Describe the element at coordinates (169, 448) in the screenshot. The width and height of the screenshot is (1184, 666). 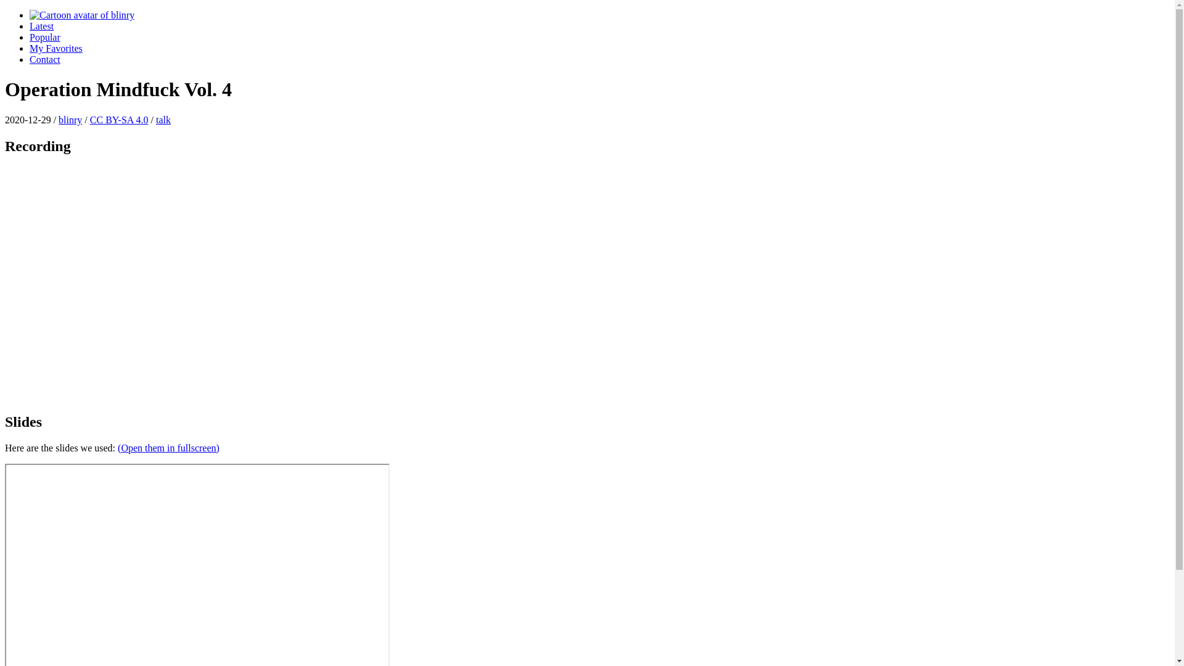
I see `(Open them in fullscreen)` at that location.